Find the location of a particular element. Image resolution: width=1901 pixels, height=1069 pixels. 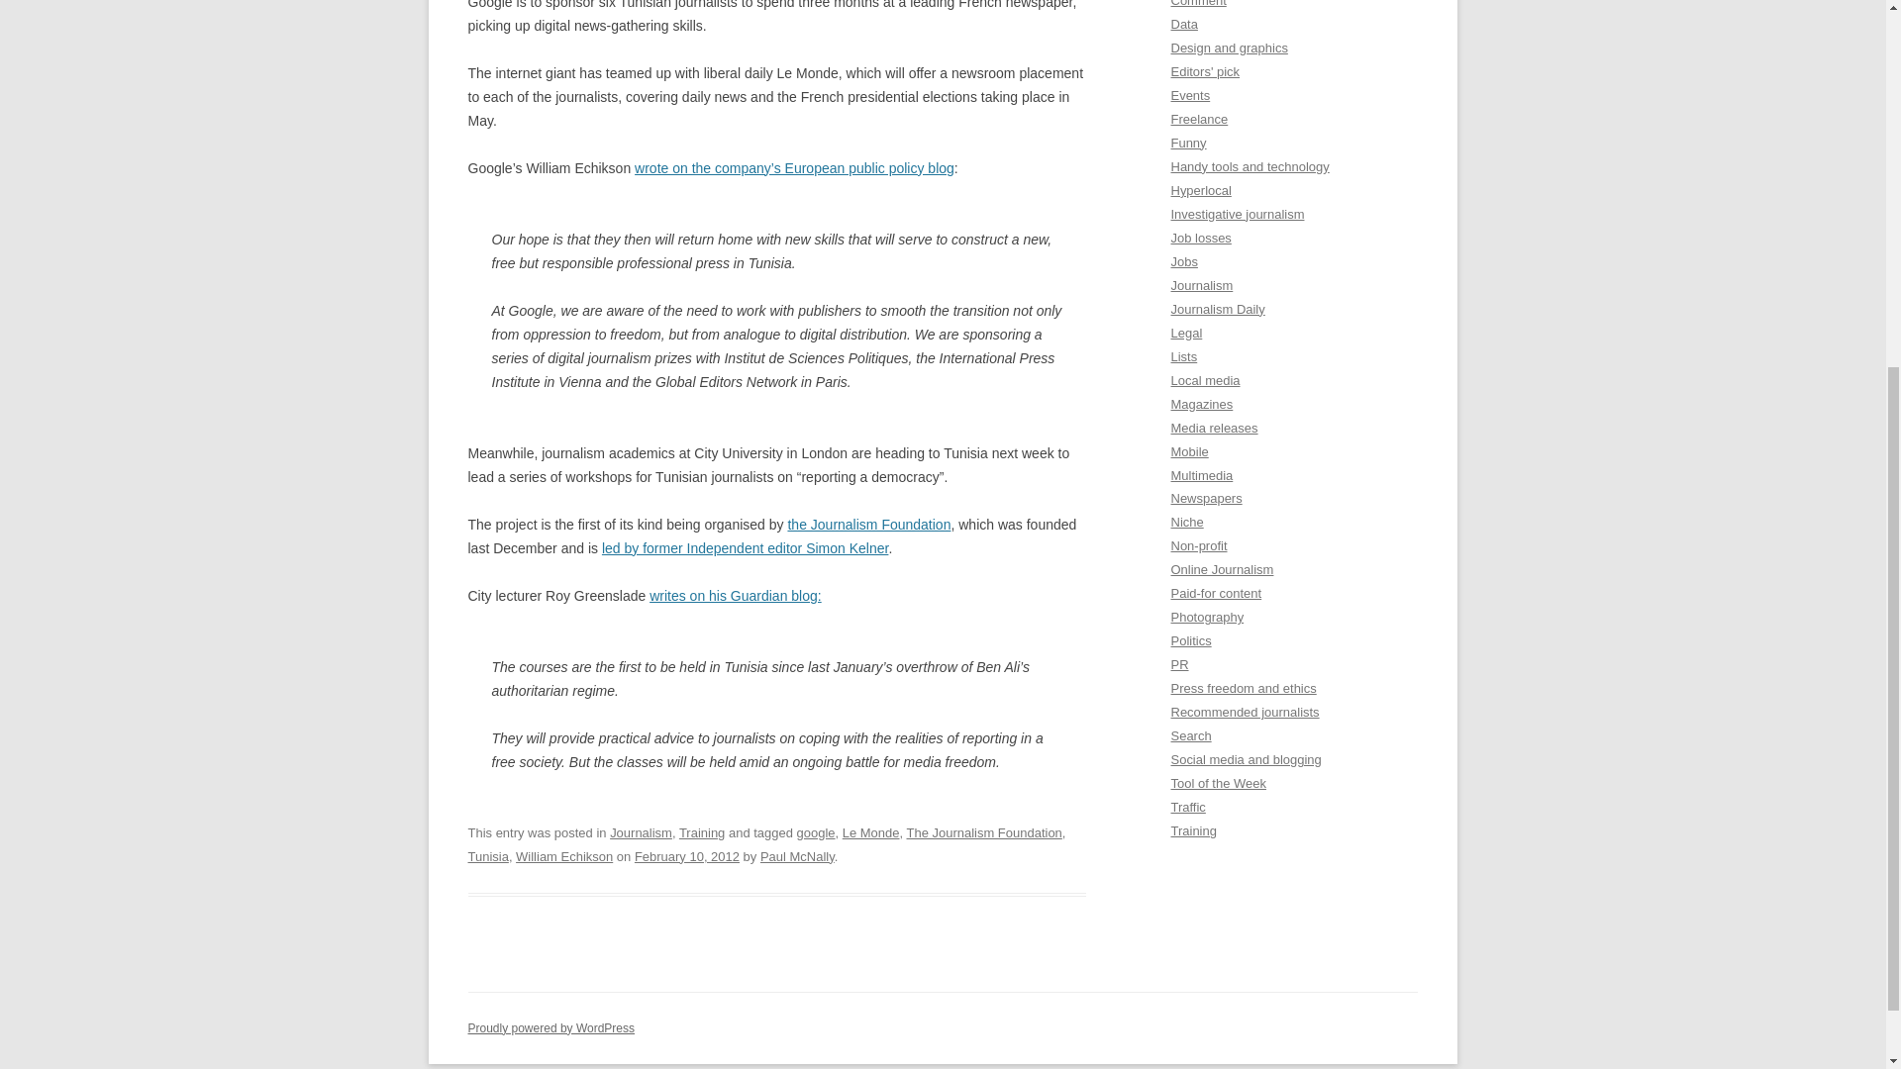

4:11 pm is located at coordinates (687, 855).